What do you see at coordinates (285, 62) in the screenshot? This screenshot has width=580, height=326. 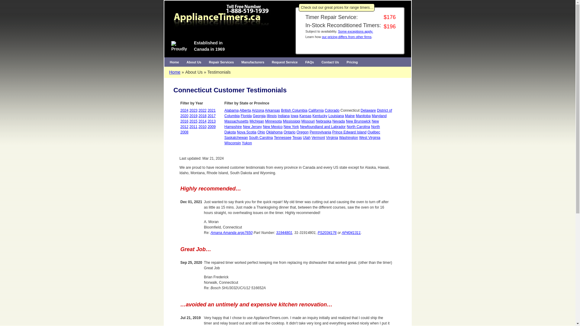 I see `Request Service` at bounding box center [285, 62].